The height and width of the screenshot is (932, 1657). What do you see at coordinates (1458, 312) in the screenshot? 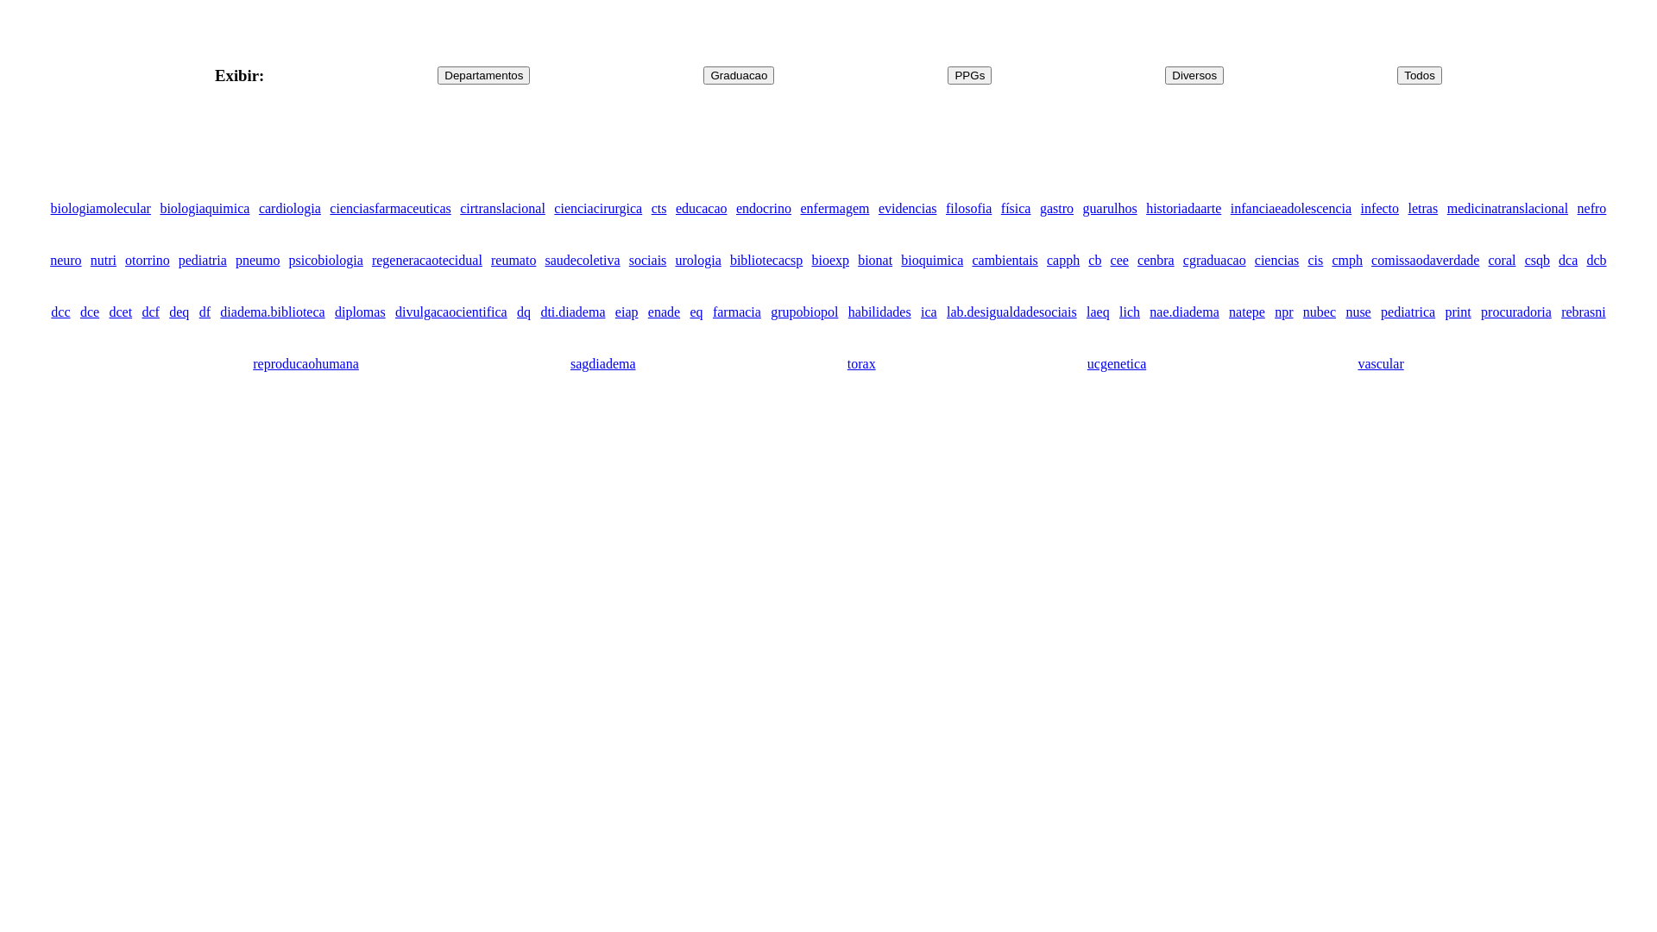
I see `print` at bounding box center [1458, 312].